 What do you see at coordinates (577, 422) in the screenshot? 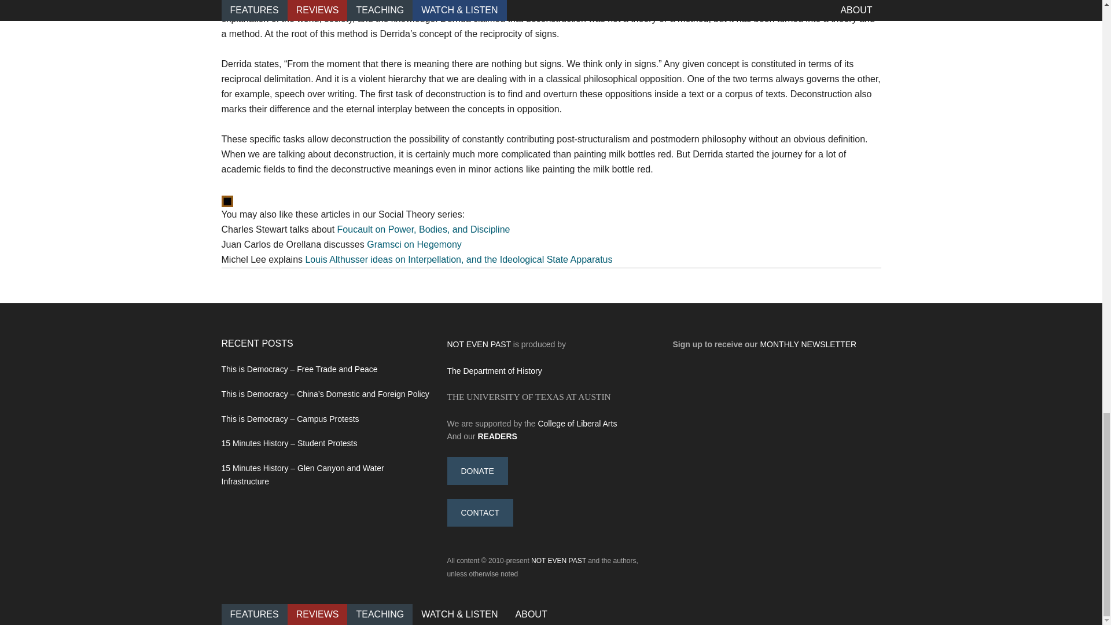
I see `College of Liberal Arts` at bounding box center [577, 422].